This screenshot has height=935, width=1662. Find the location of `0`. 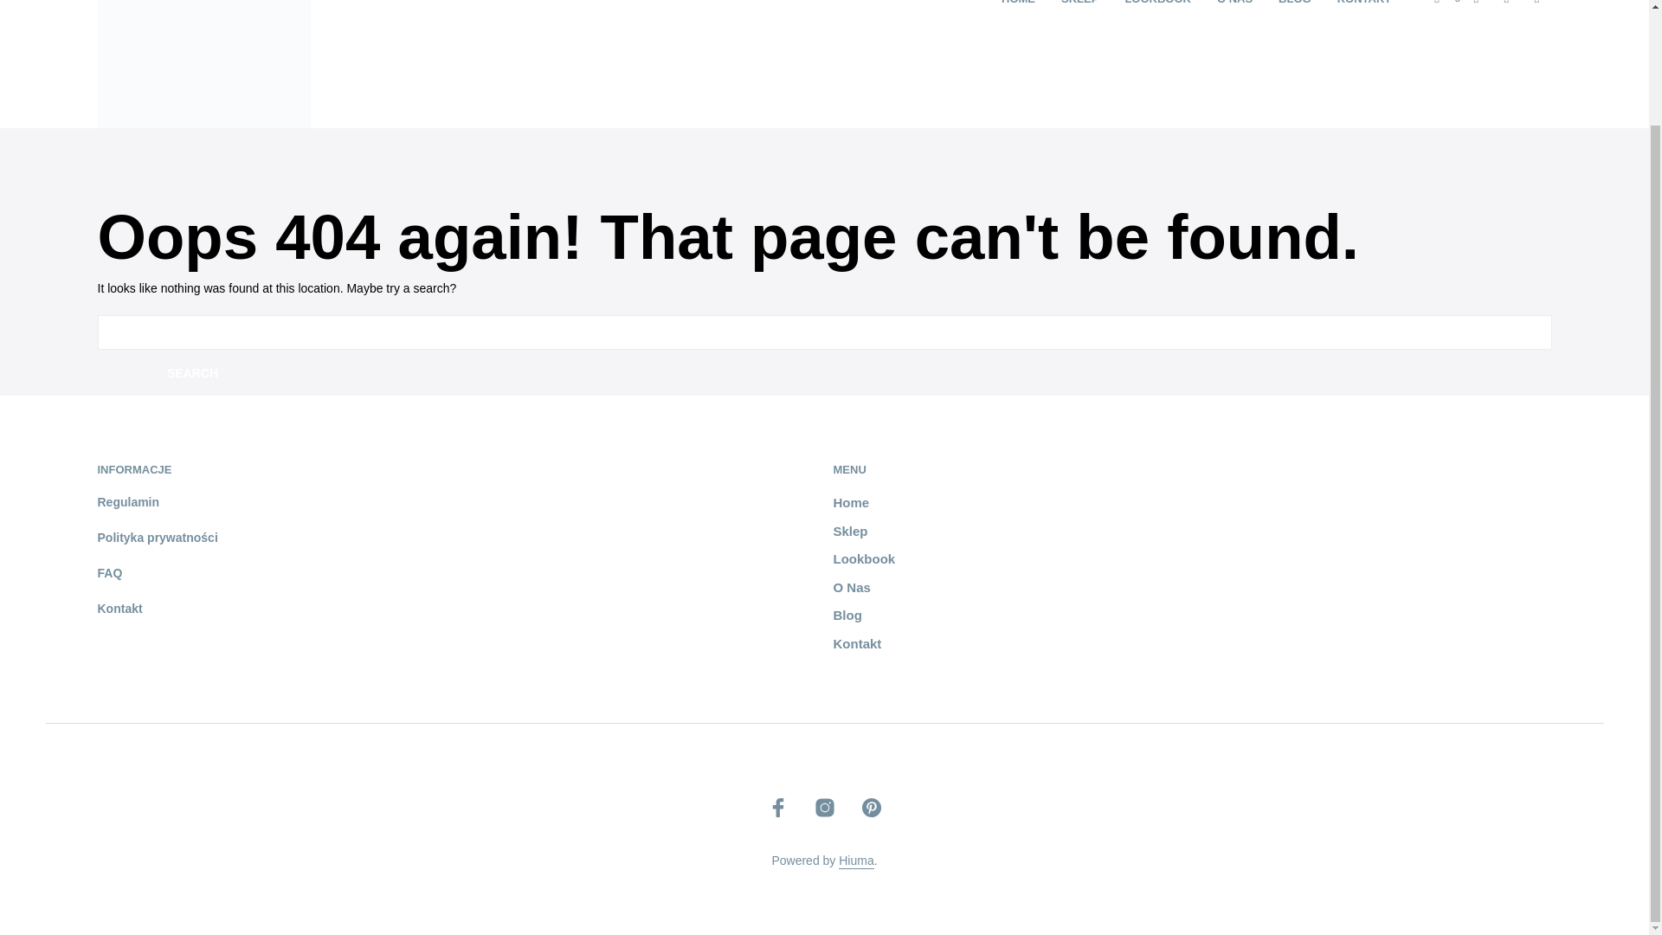

0 is located at coordinates (1447, 3).